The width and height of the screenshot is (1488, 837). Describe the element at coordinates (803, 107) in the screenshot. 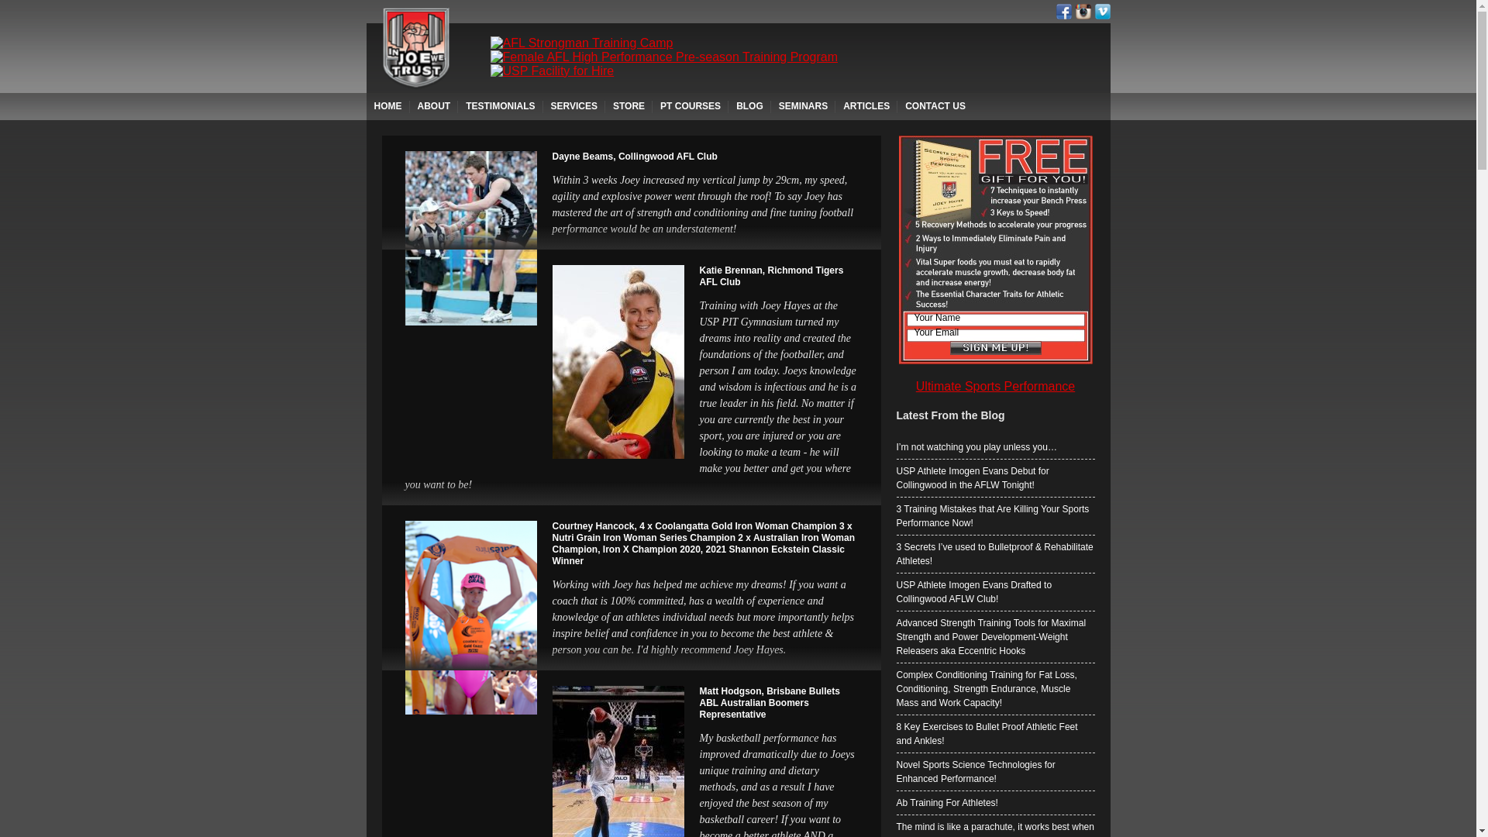

I see `SEMINARS` at that location.